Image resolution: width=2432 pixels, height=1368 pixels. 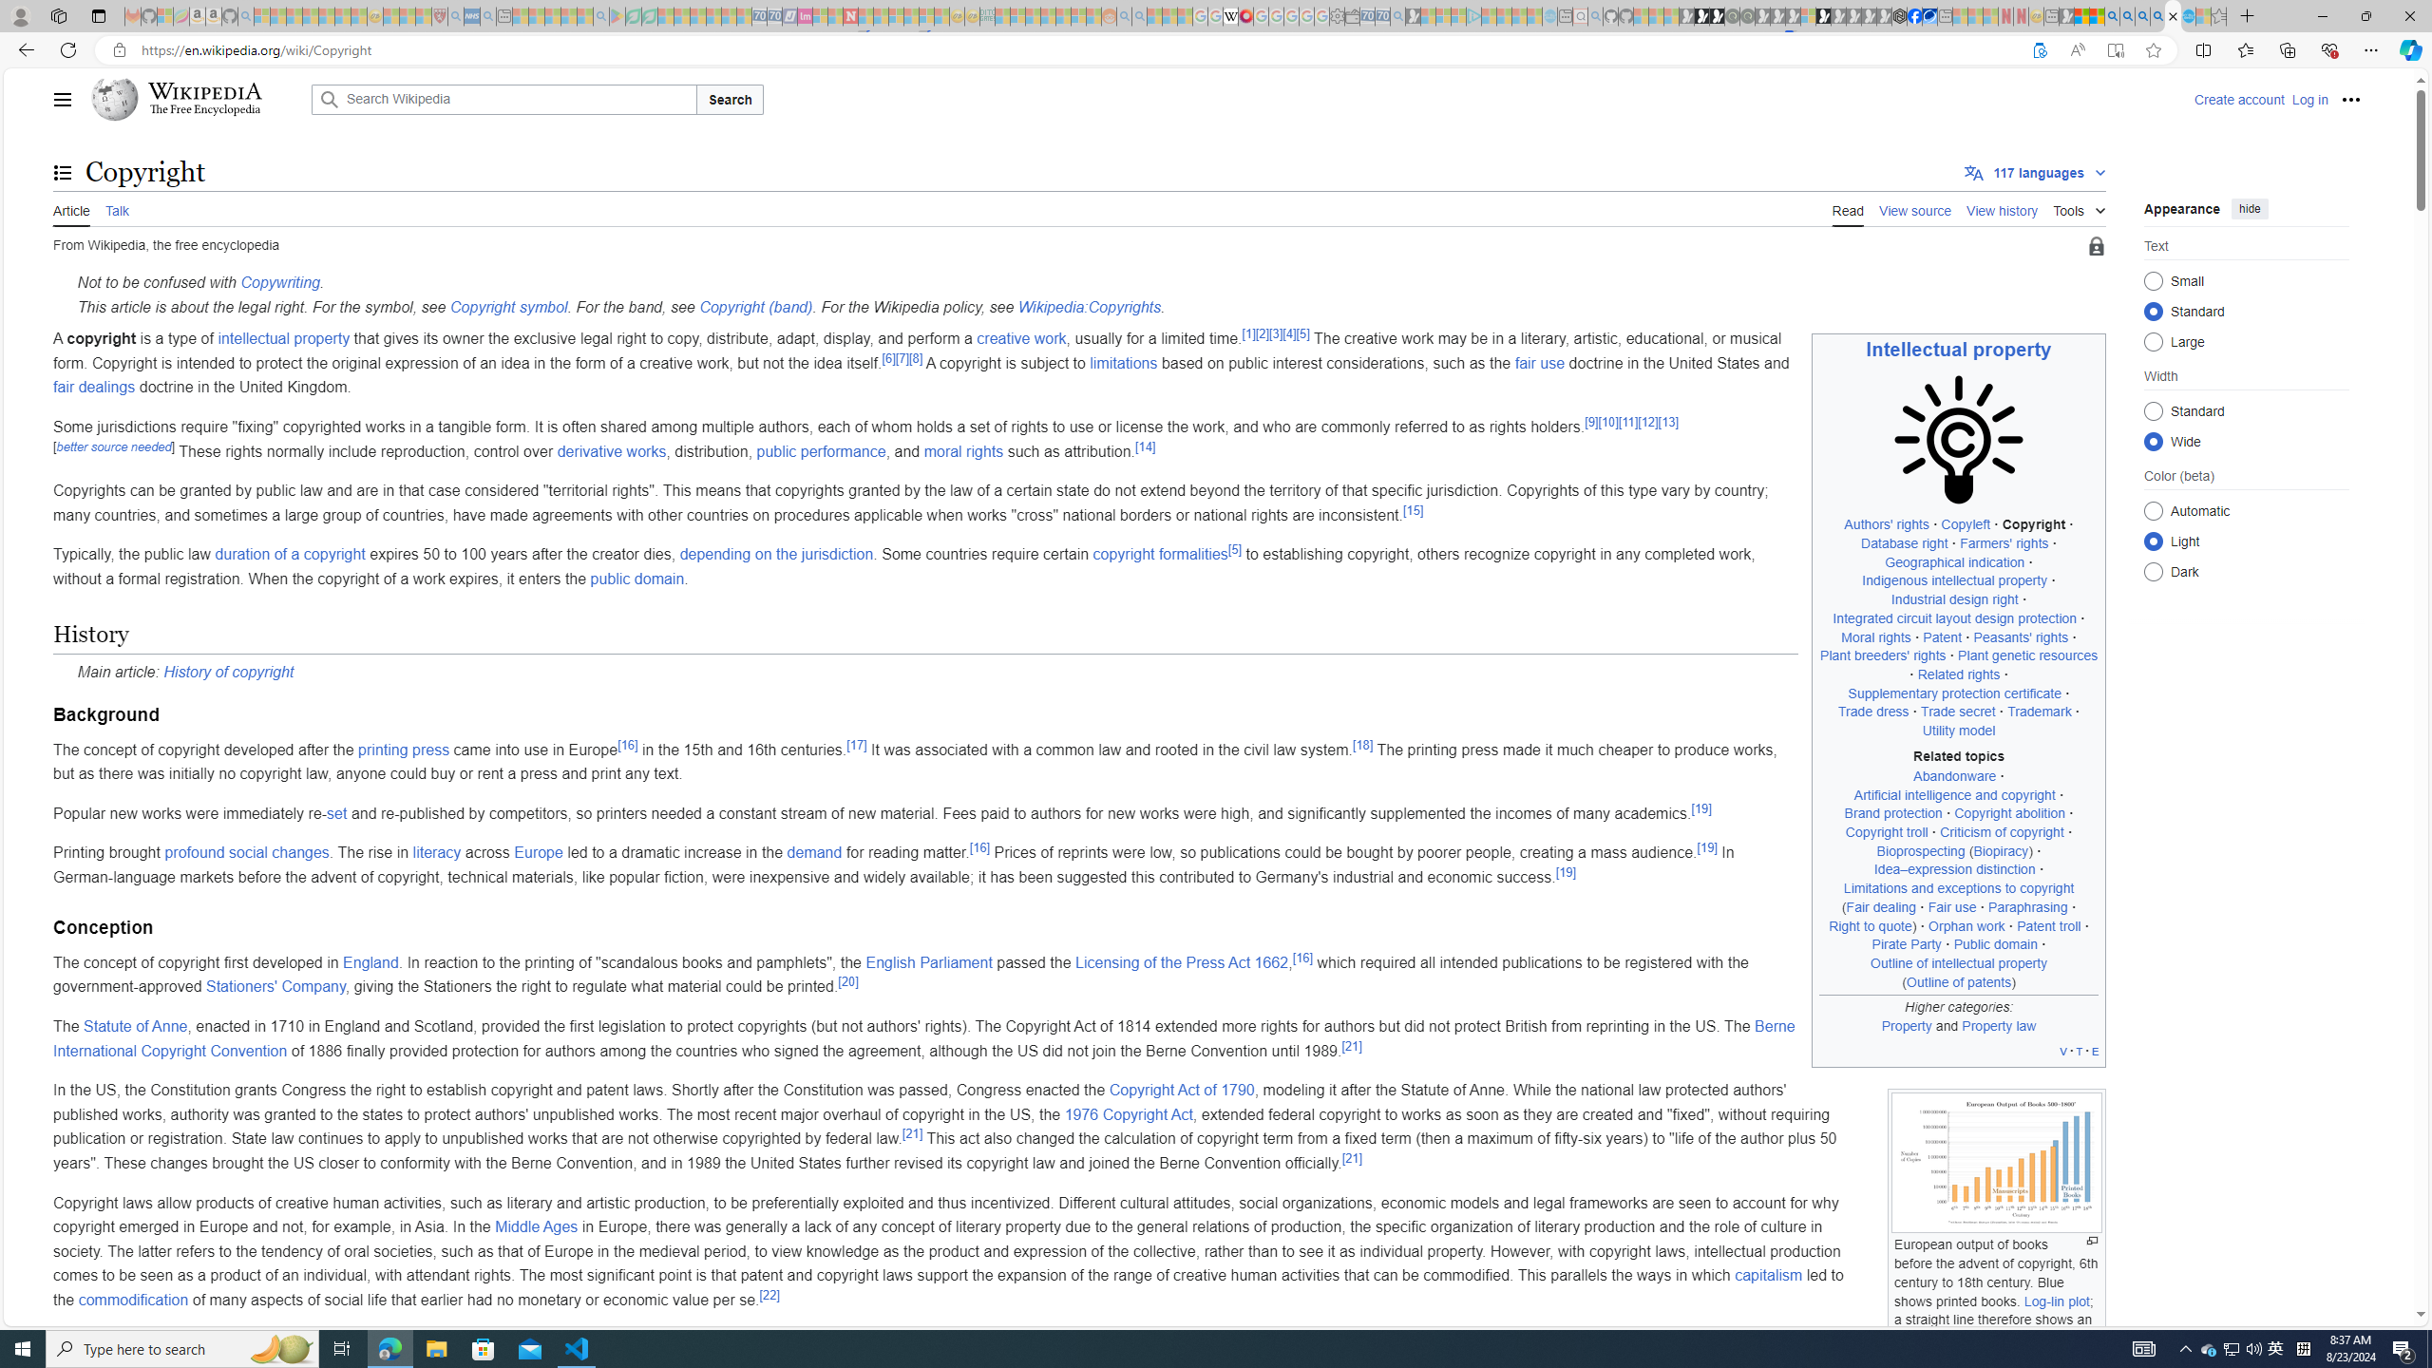 I want to click on Statute of Anne, so click(x=135, y=1026).